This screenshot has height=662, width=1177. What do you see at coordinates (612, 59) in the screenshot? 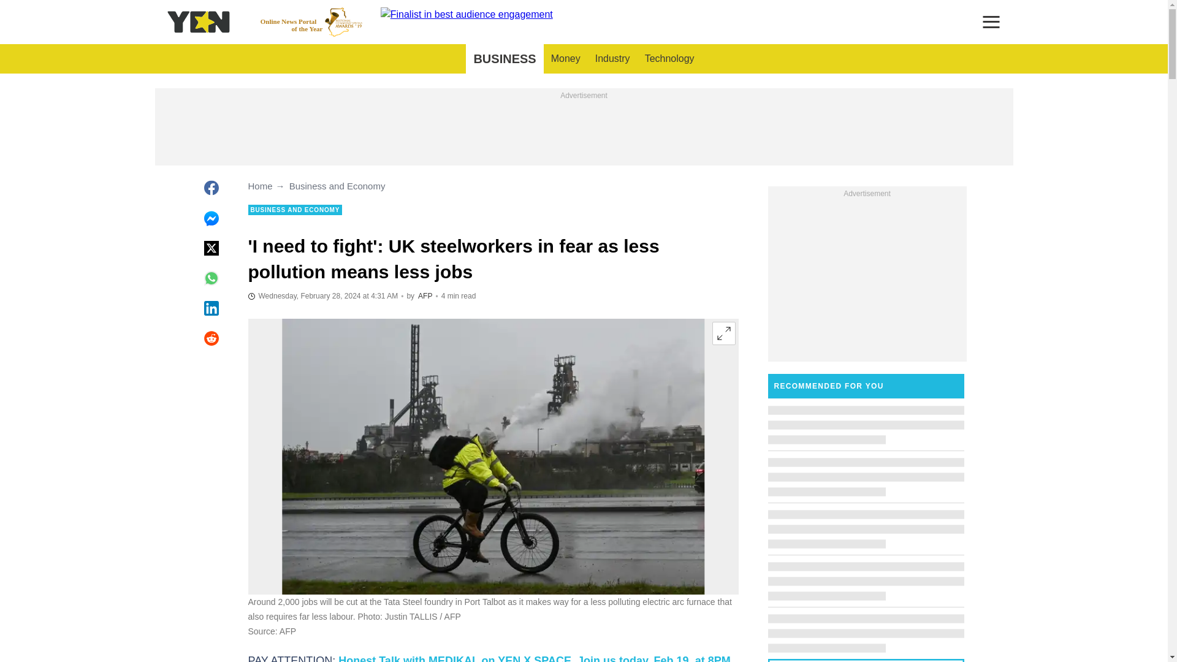
I see `Author page` at bounding box center [612, 59].